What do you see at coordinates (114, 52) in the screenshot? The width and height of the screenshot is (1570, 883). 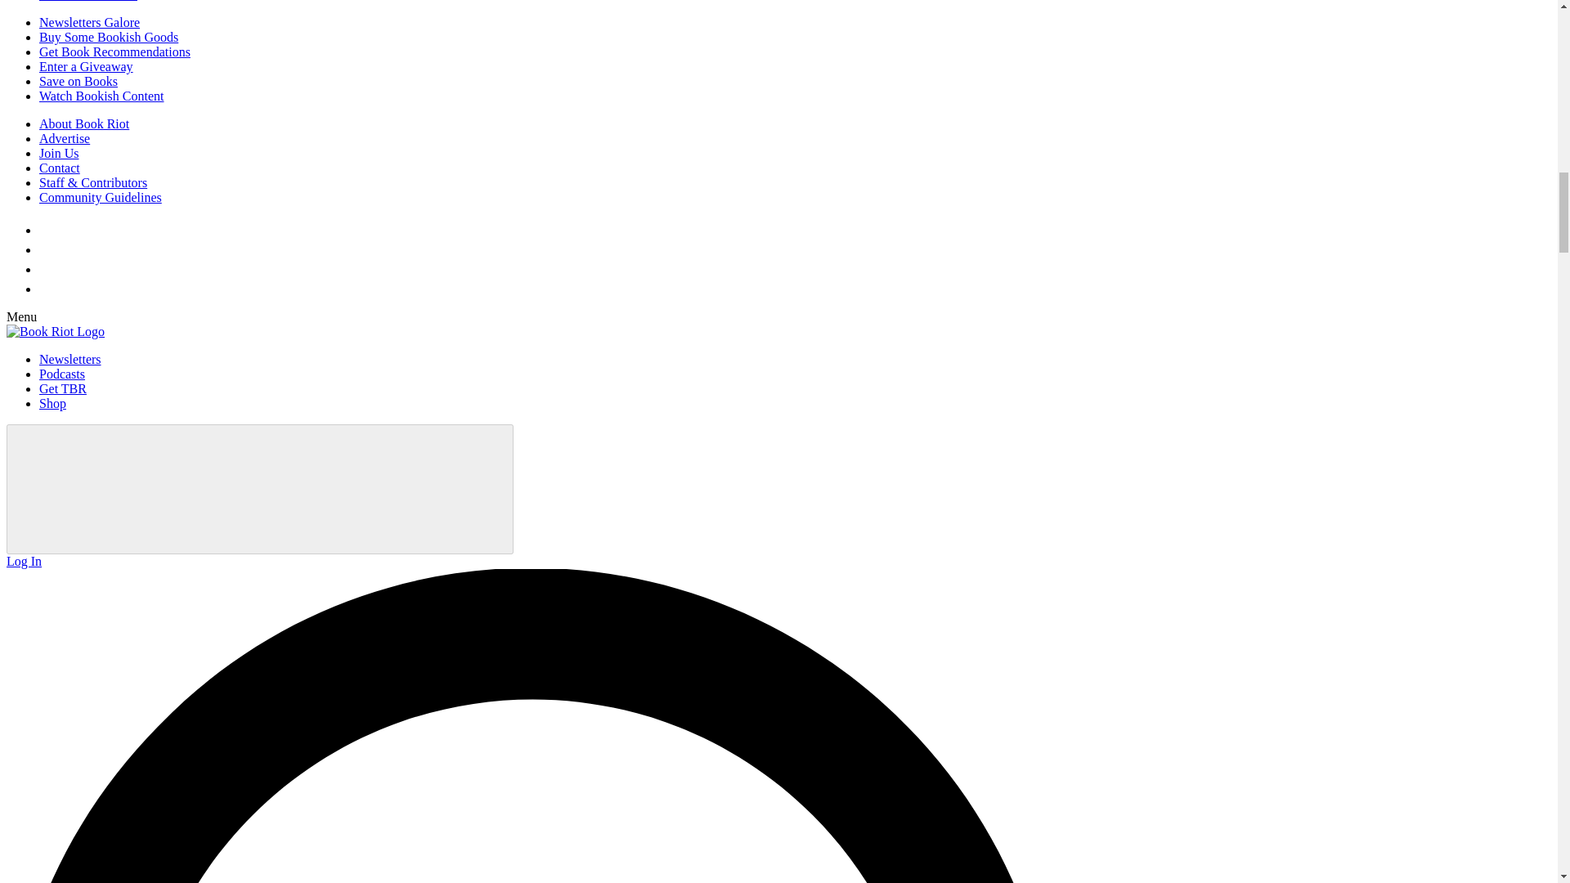 I see `Get Book Recommendations` at bounding box center [114, 52].